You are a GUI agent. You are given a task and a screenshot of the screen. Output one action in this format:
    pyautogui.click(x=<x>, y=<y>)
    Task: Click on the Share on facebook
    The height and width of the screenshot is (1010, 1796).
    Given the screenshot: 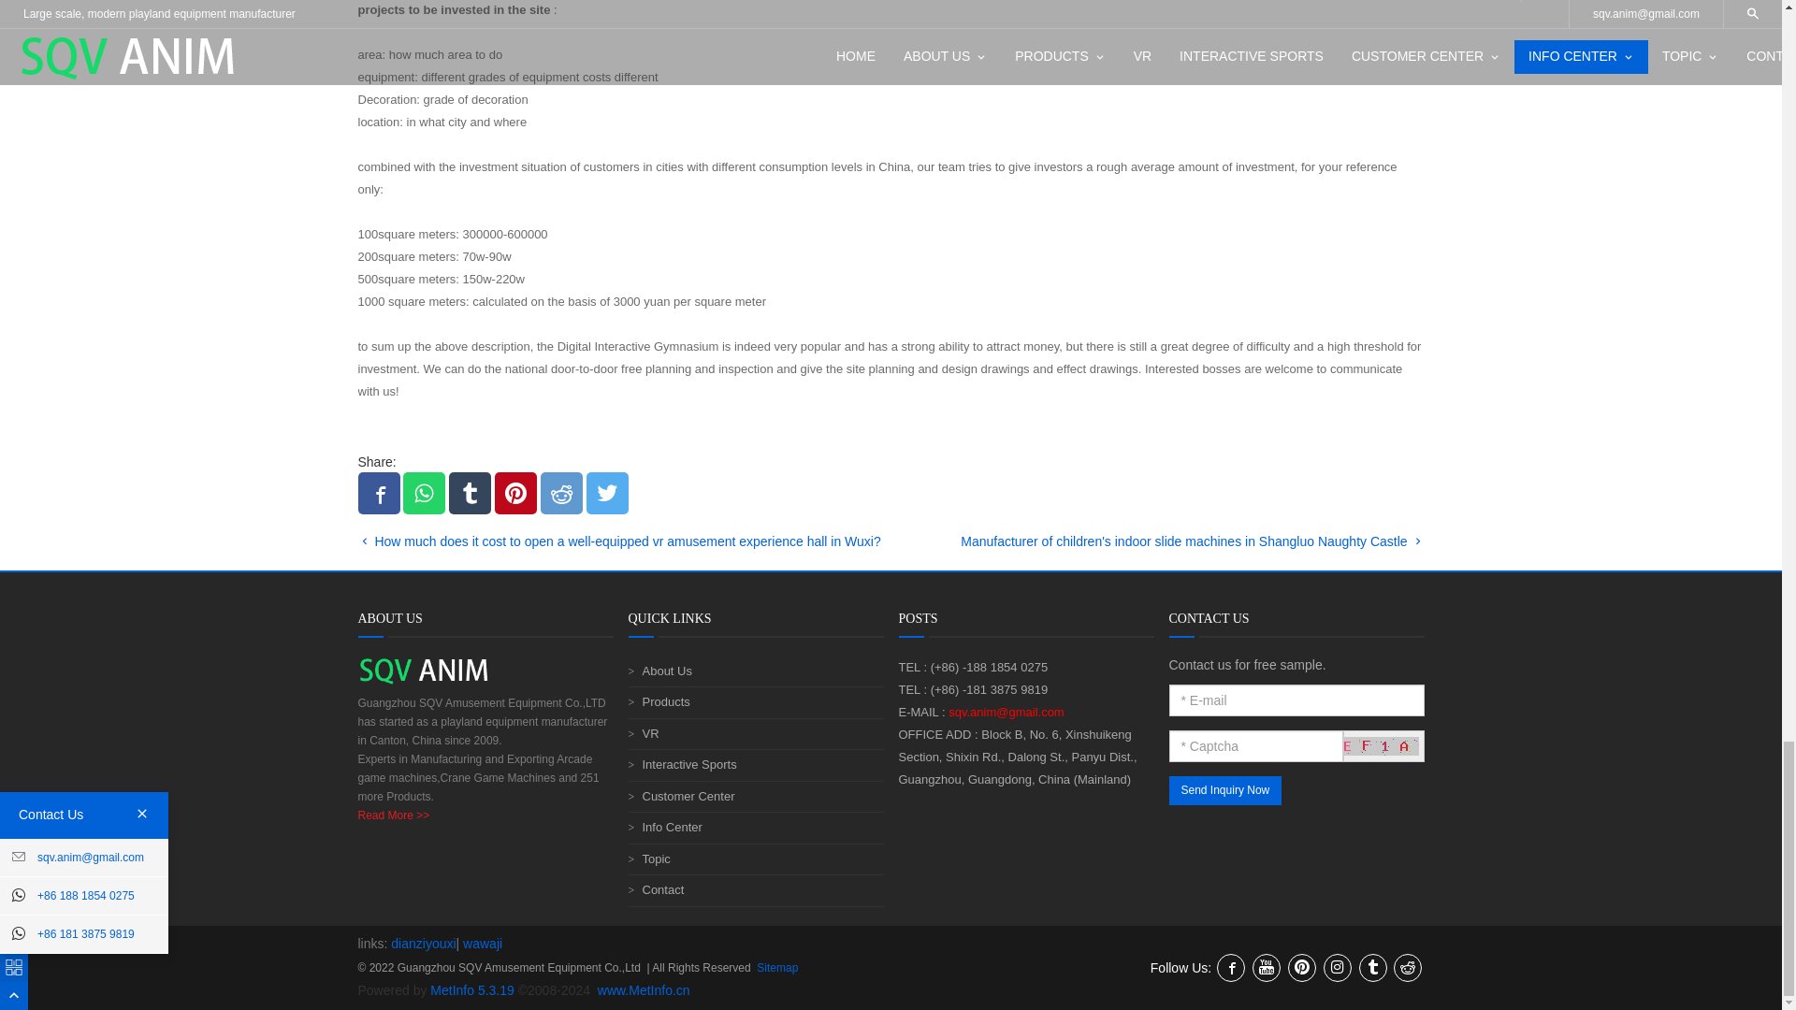 What is the action you would take?
    pyautogui.click(x=378, y=493)
    